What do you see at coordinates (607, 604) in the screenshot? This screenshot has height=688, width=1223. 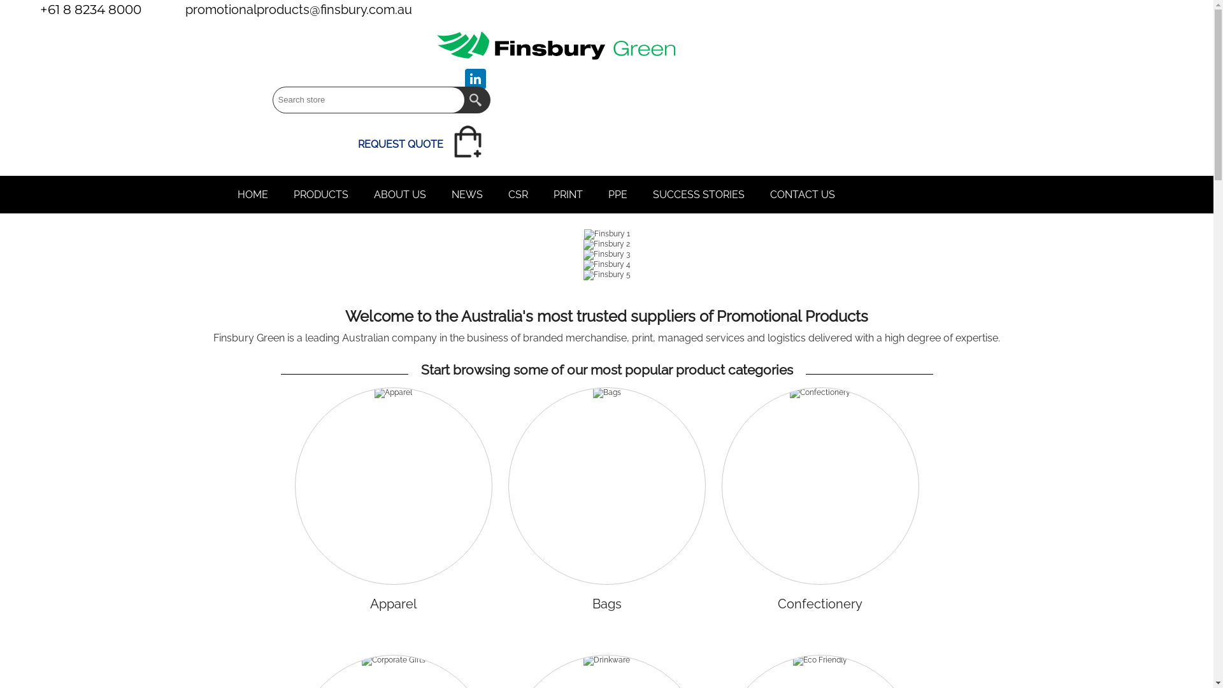 I see `Bags` at bounding box center [607, 604].